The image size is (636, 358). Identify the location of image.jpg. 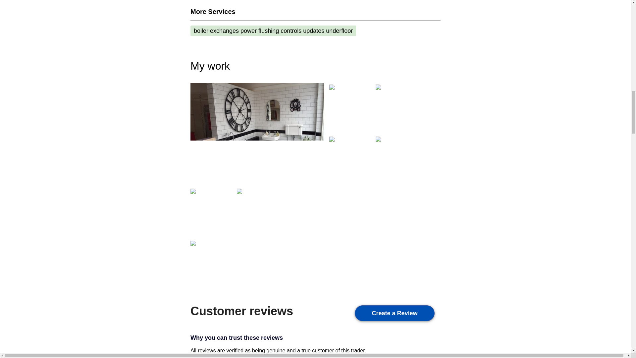
(193, 243).